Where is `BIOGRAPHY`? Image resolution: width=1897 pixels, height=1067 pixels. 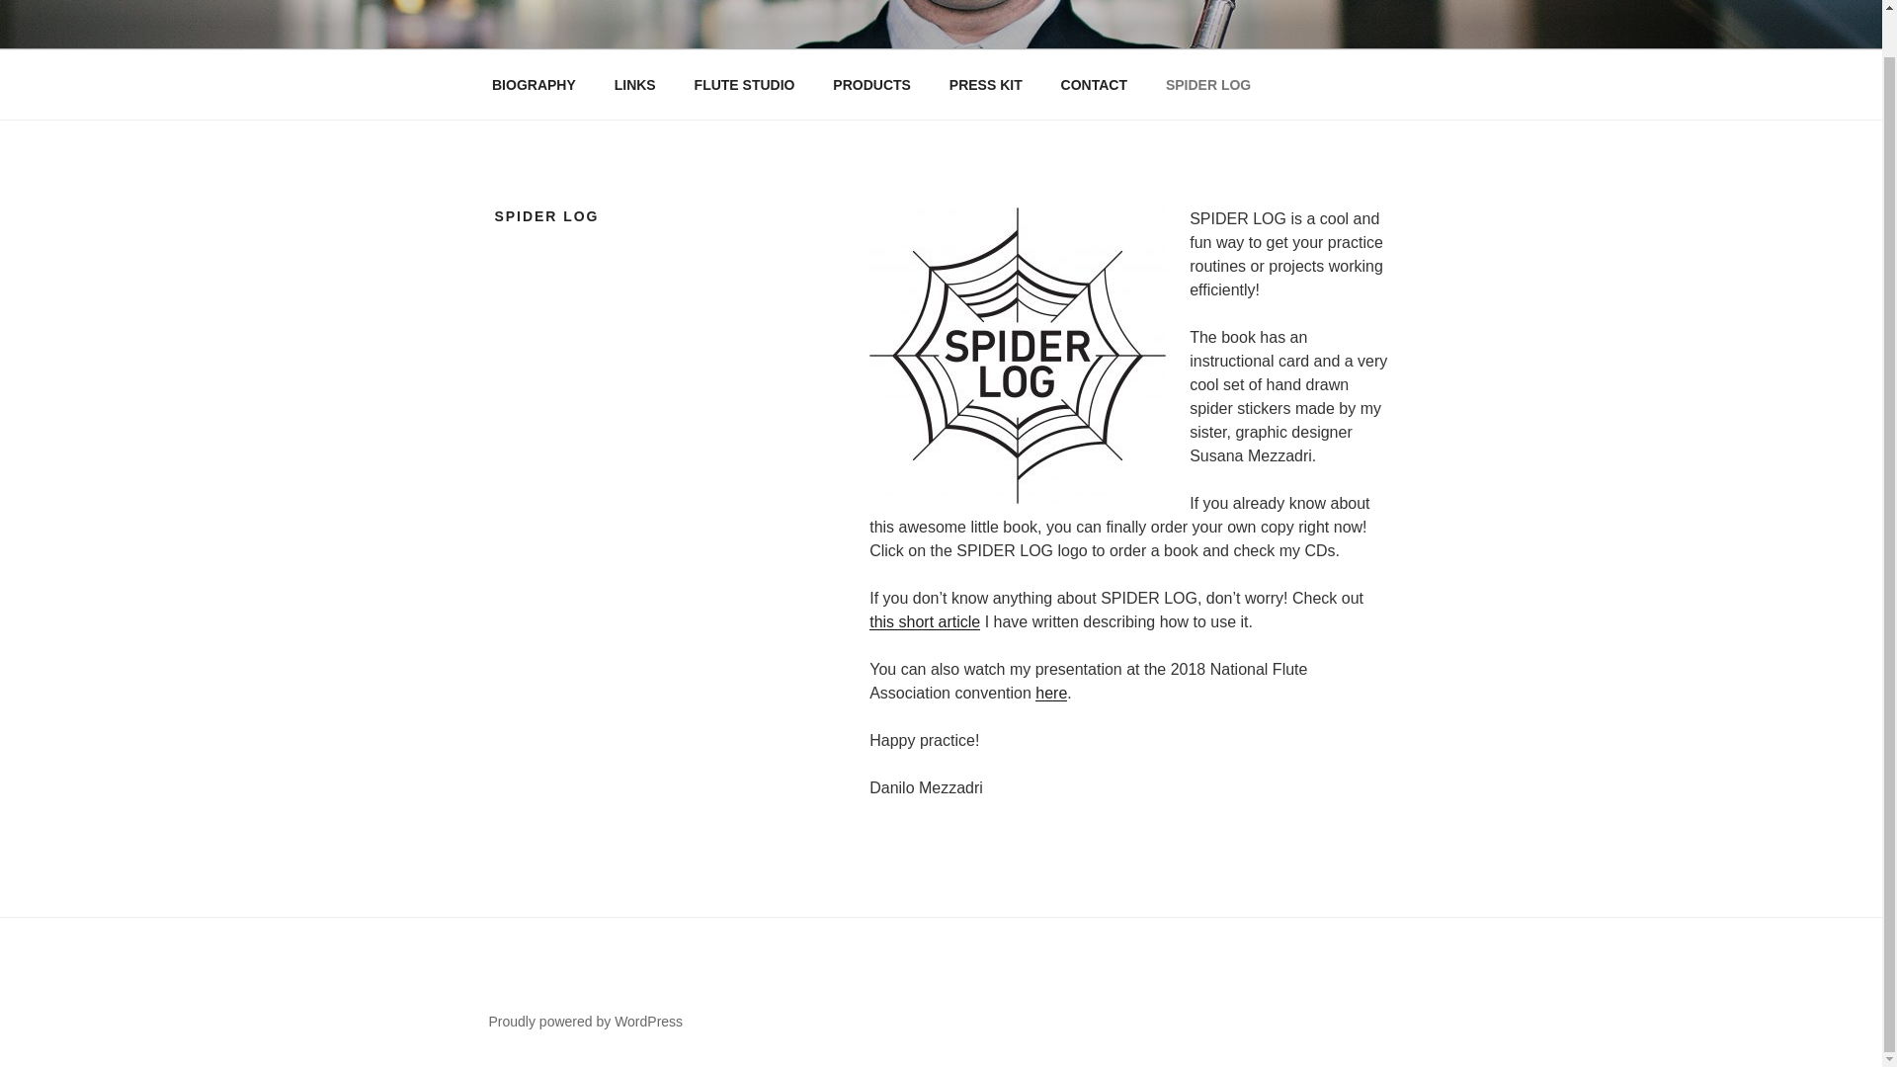 BIOGRAPHY is located at coordinates (534, 85).